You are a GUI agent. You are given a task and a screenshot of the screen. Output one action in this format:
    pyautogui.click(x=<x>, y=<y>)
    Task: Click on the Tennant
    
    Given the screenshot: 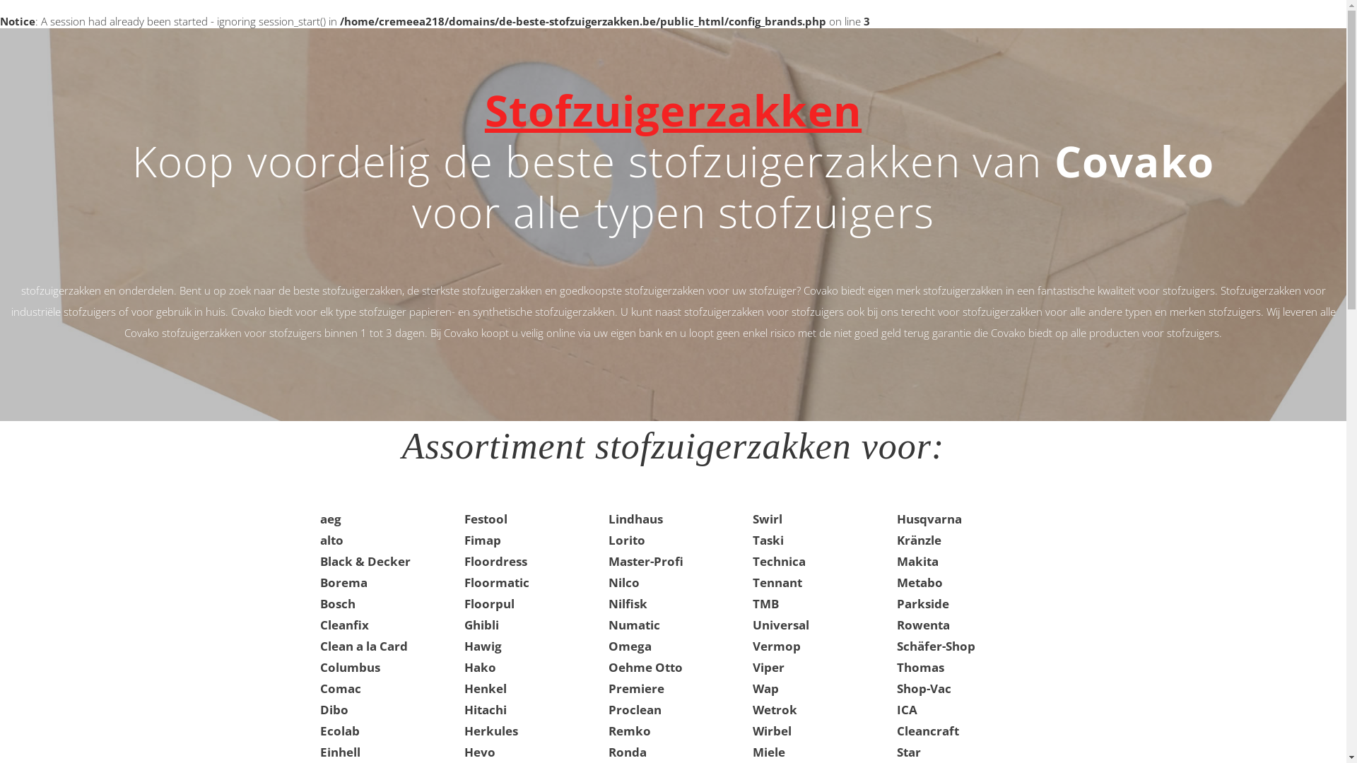 What is the action you would take?
    pyautogui.click(x=777, y=582)
    